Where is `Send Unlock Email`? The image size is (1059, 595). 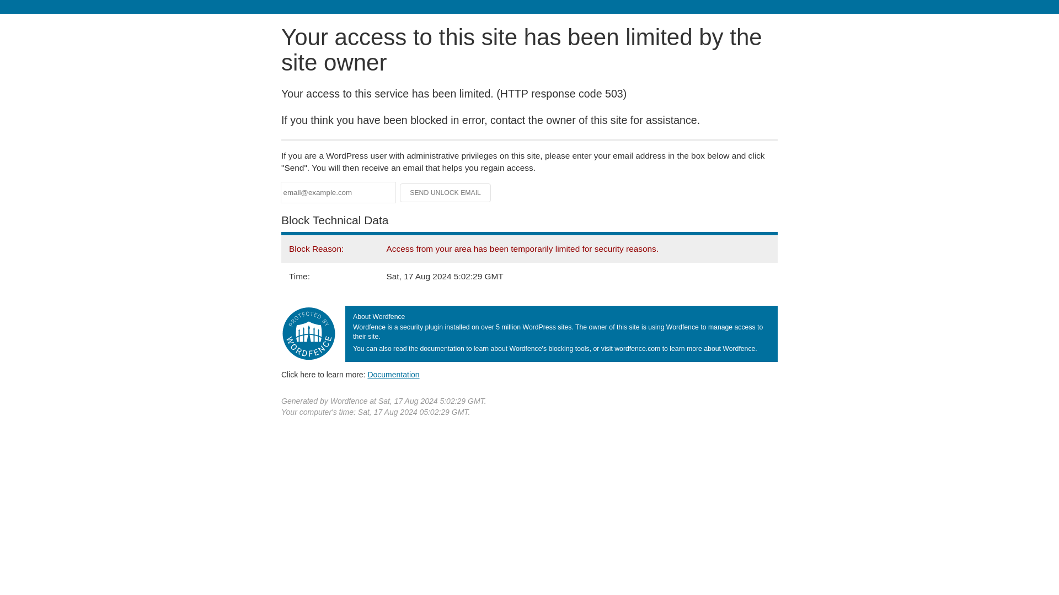 Send Unlock Email is located at coordinates (446, 193).